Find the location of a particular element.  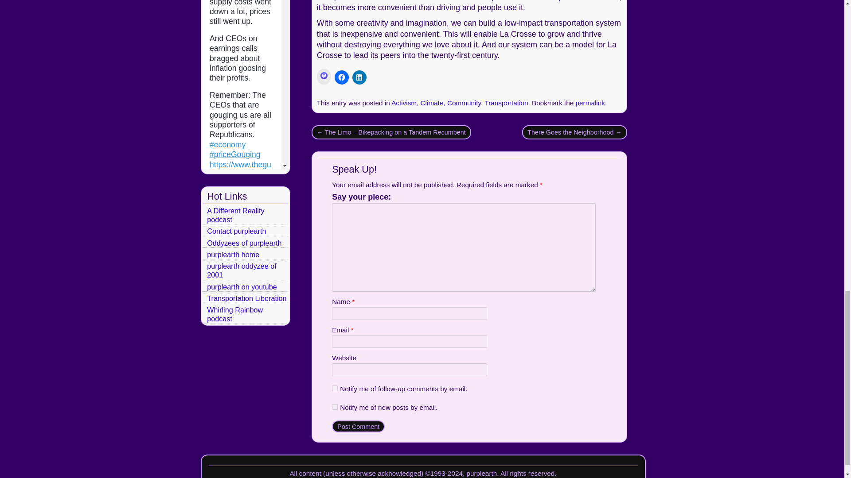

Click to share on Facebook is located at coordinates (341, 77).